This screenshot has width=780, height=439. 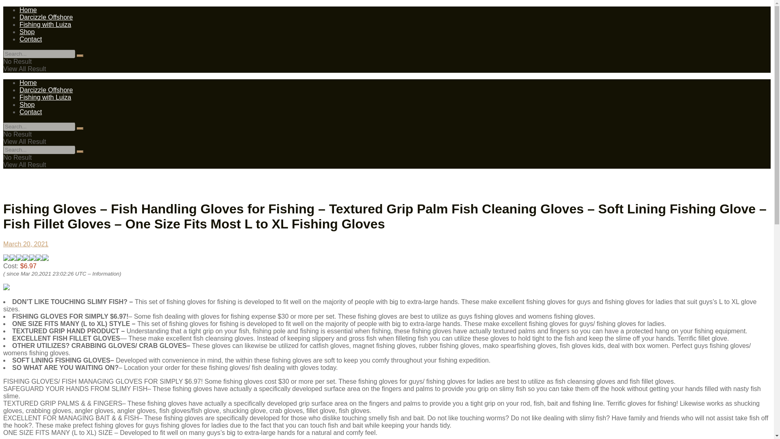 What do you see at coordinates (46, 90) in the screenshot?
I see `Darcizzle Offshore` at bounding box center [46, 90].